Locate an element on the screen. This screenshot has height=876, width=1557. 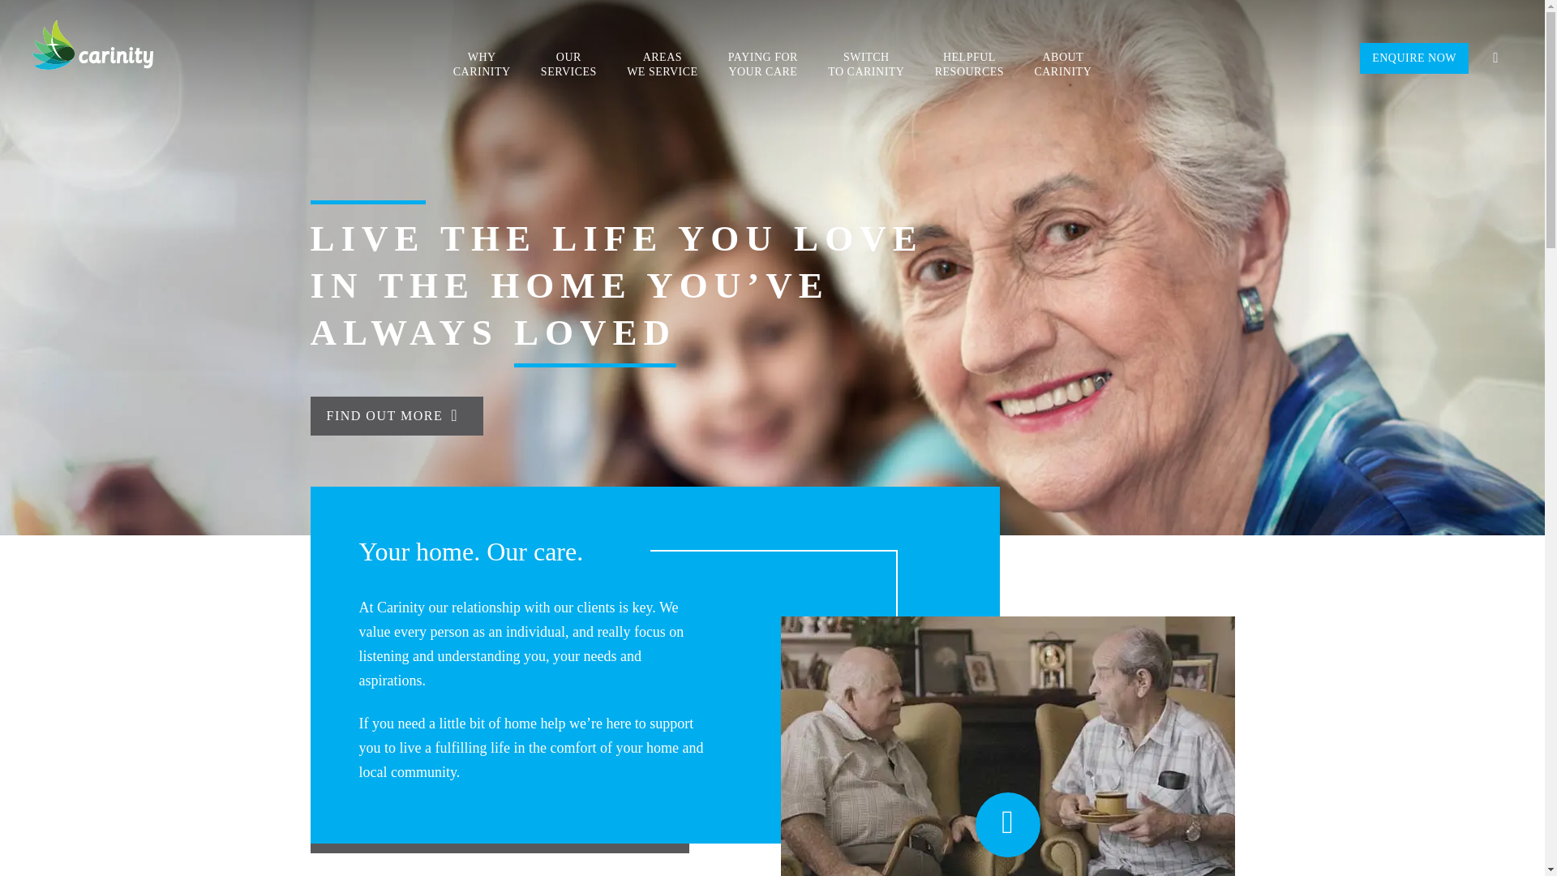
HELPFUL
RESOURCES is located at coordinates (970, 65).